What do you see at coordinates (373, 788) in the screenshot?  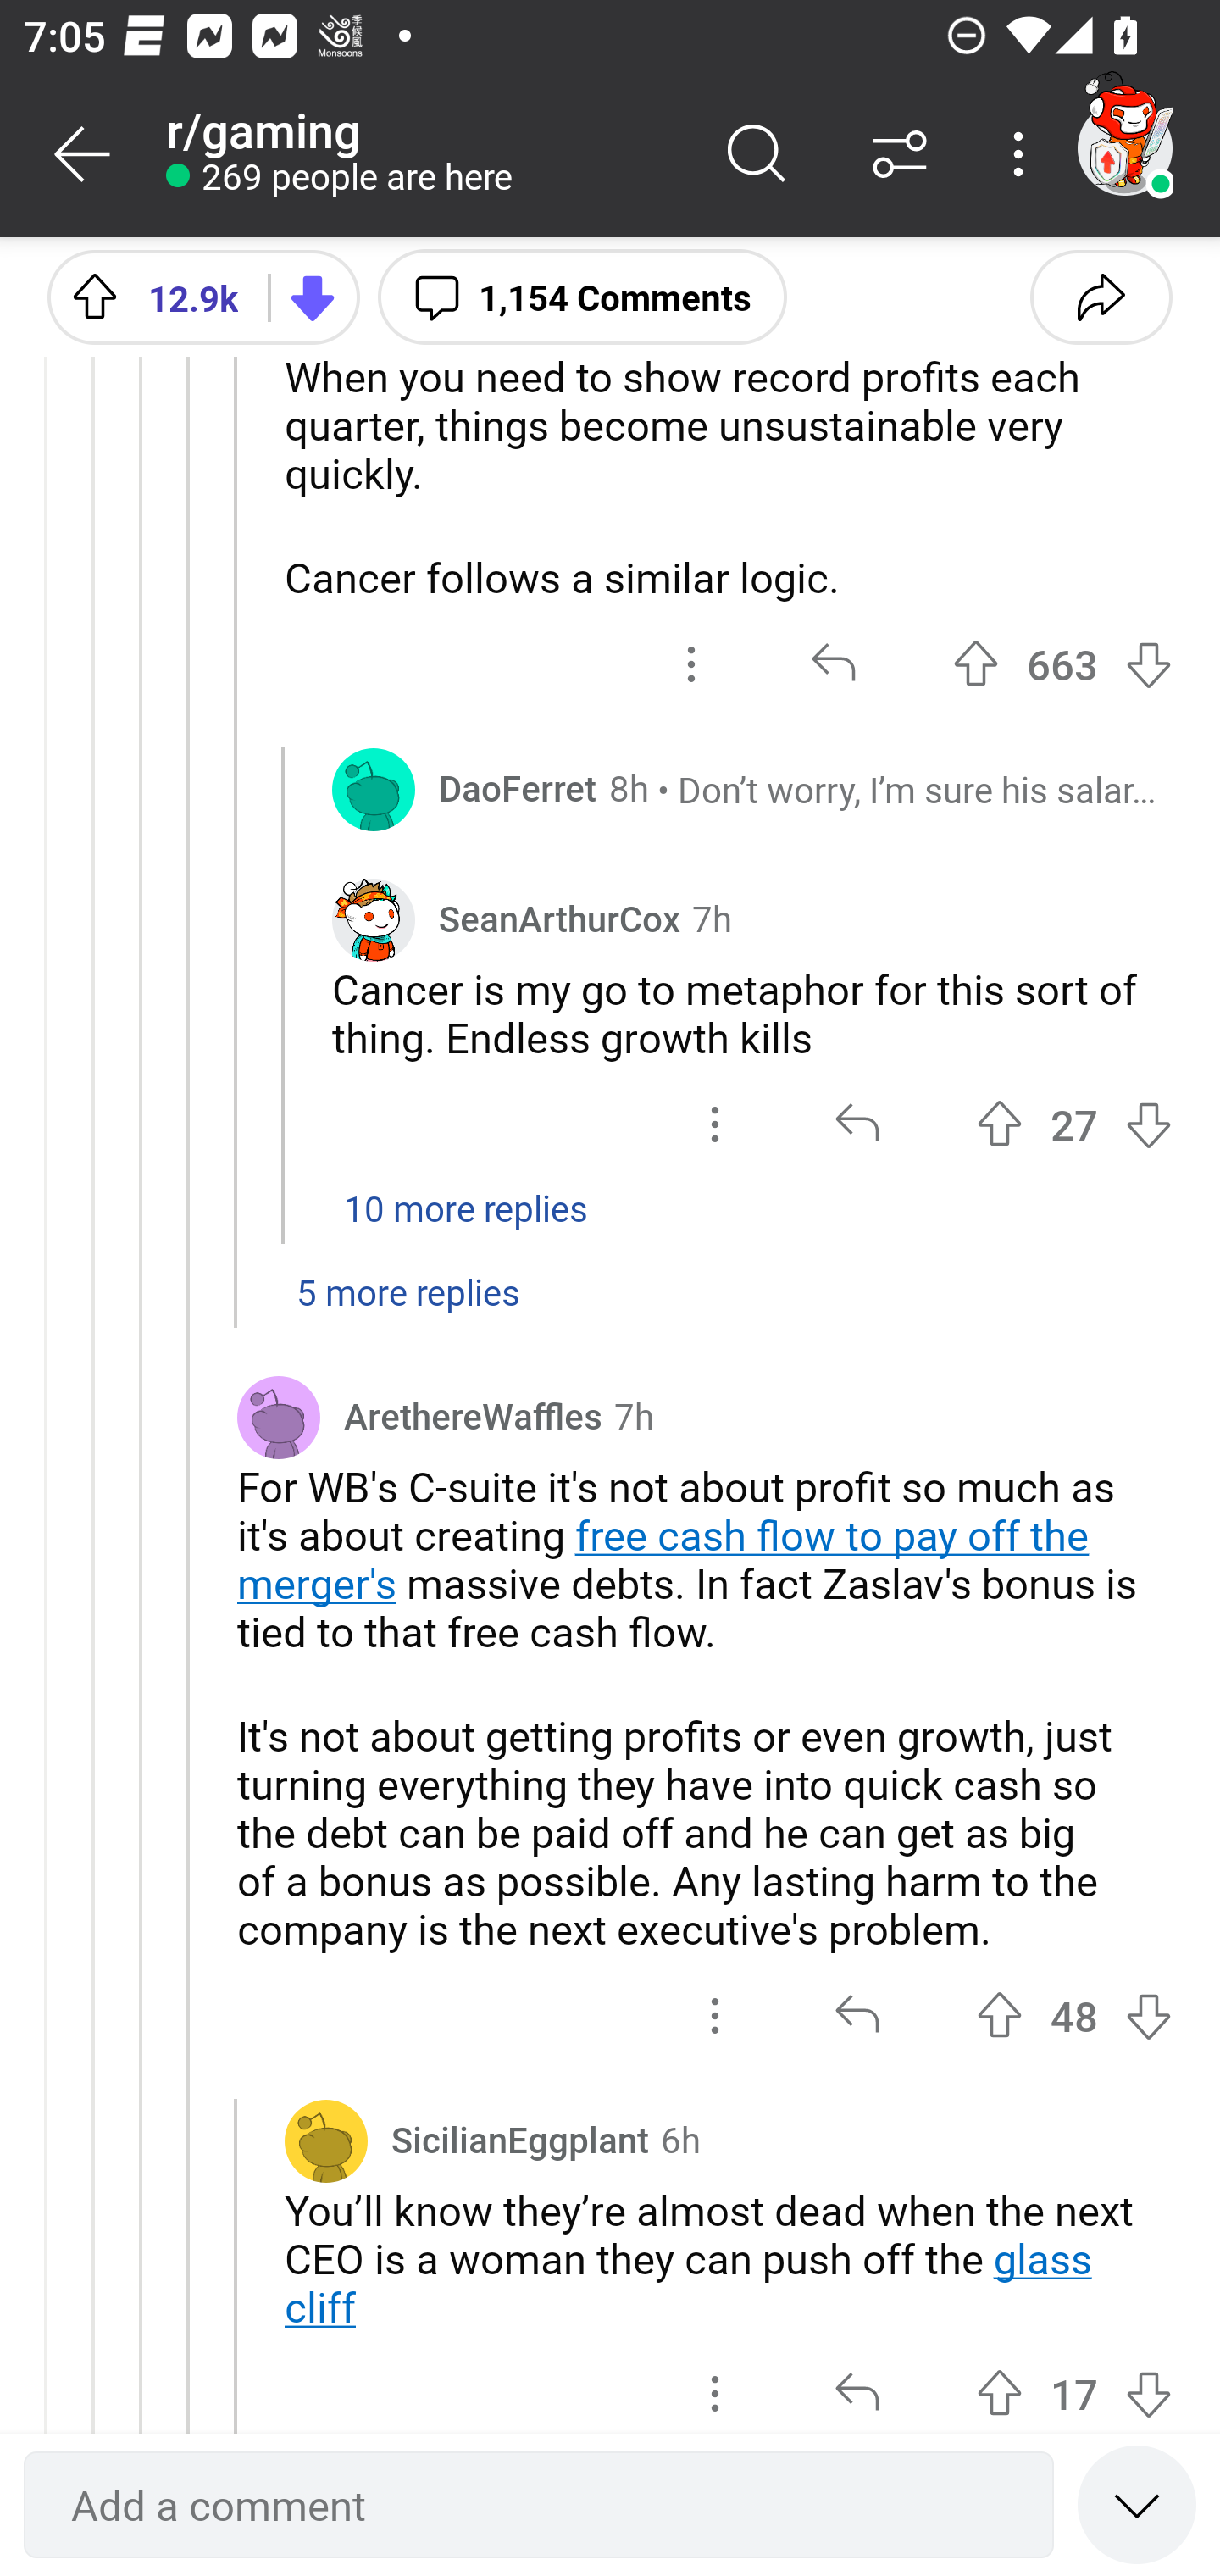 I see `Avatar` at bounding box center [373, 788].